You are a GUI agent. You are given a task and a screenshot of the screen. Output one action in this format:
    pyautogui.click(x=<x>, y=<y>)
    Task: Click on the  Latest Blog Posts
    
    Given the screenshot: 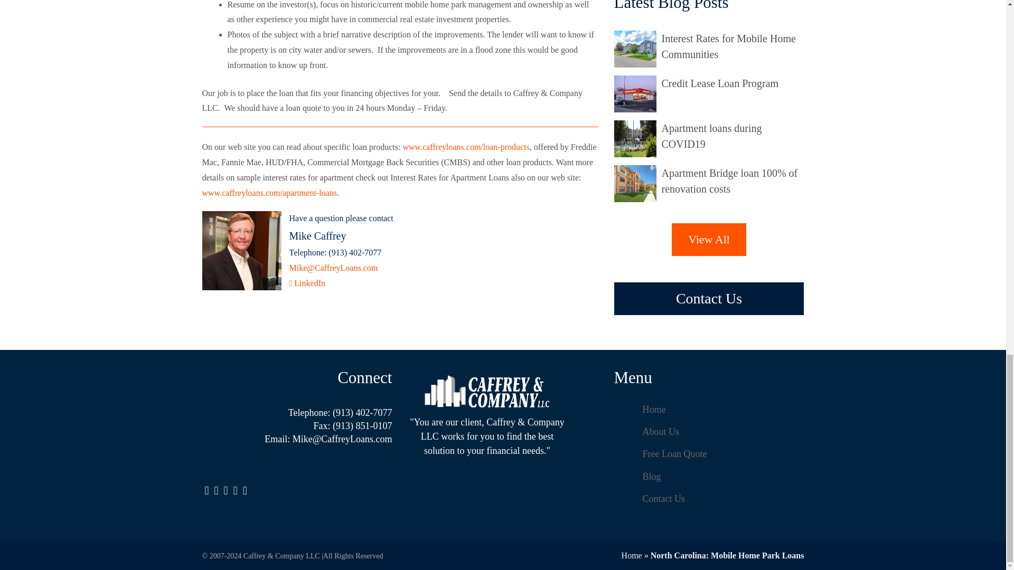 What is the action you would take?
    pyautogui.click(x=637, y=184)
    